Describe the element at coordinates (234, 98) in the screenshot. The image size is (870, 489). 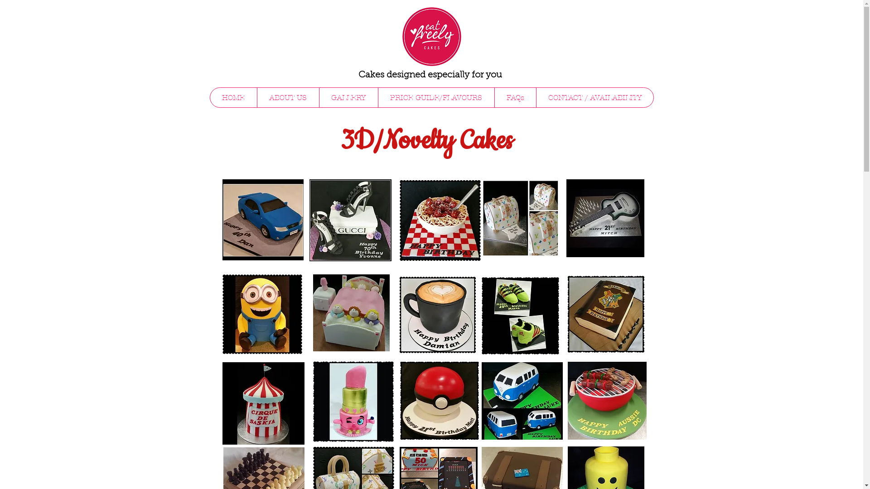
I see `HOME` at that location.